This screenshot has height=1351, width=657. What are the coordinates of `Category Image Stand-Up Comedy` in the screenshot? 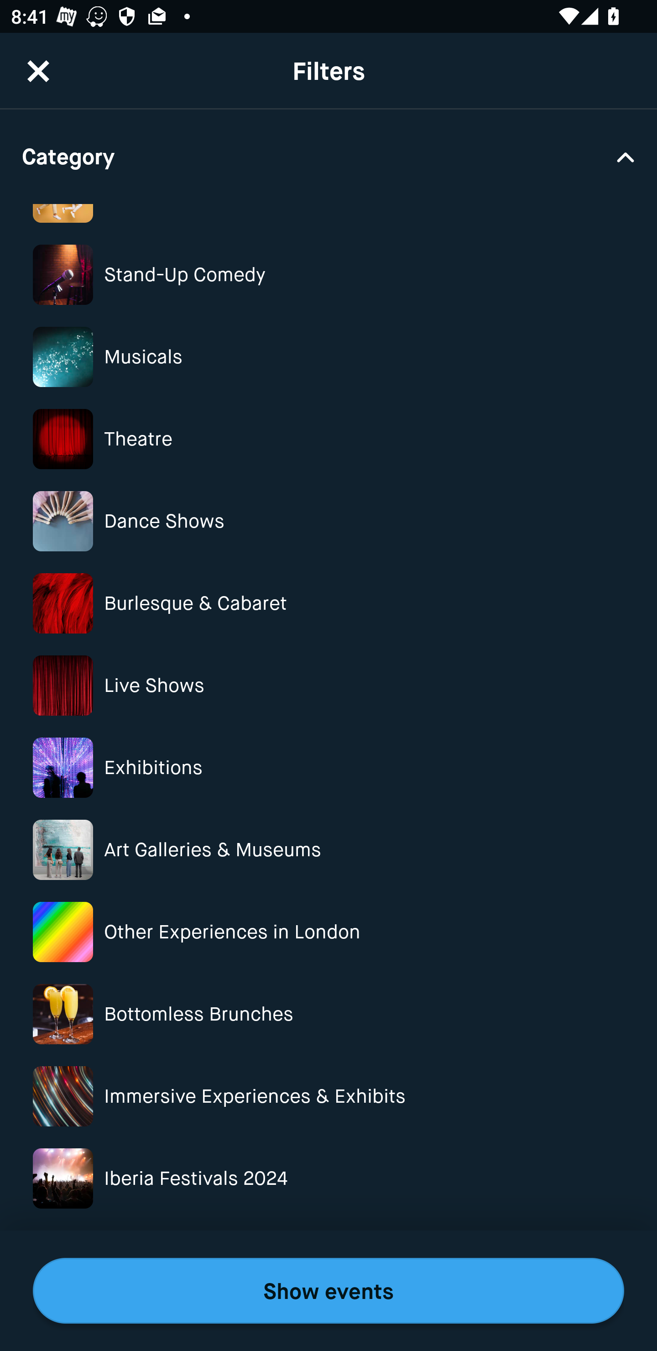 It's located at (328, 275).